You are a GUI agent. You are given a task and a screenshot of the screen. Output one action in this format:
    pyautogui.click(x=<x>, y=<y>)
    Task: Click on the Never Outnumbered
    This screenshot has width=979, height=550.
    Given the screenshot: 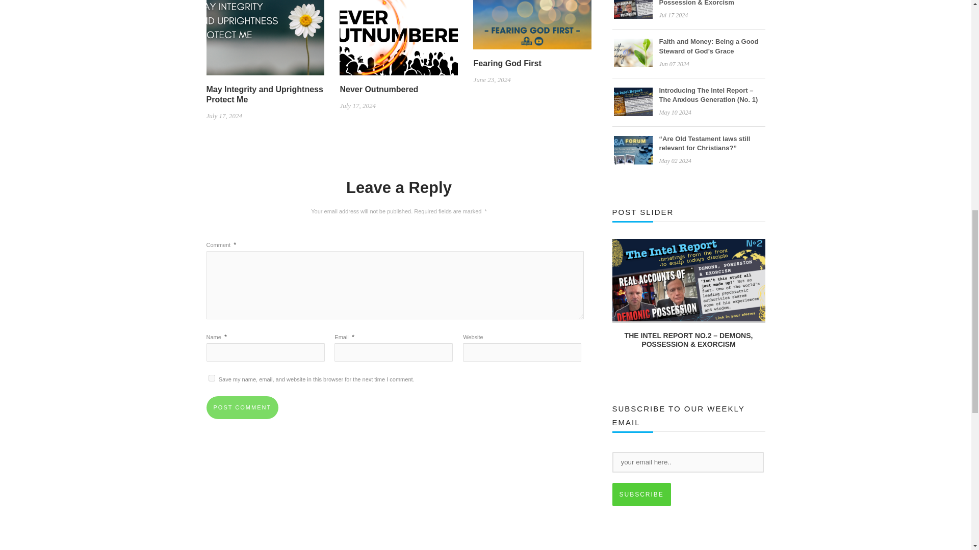 What is the action you would take?
    pyautogui.click(x=399, y=33)
    